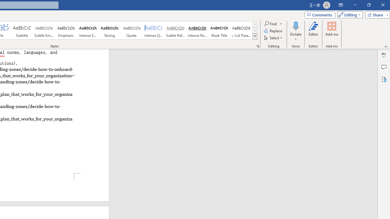  I want to click on Select, so click(274, 38).